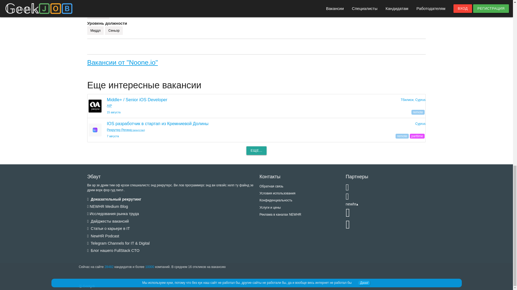 The height and width of the screenshot is (290, 517). Describe the element at coordinates (98, 15) in the screenshot. I see `Blockchain` at that location.